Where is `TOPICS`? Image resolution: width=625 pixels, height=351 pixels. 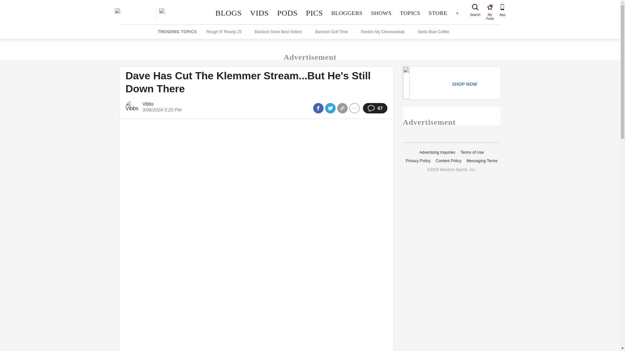 TOPICS is located at coordinates (490, 7).